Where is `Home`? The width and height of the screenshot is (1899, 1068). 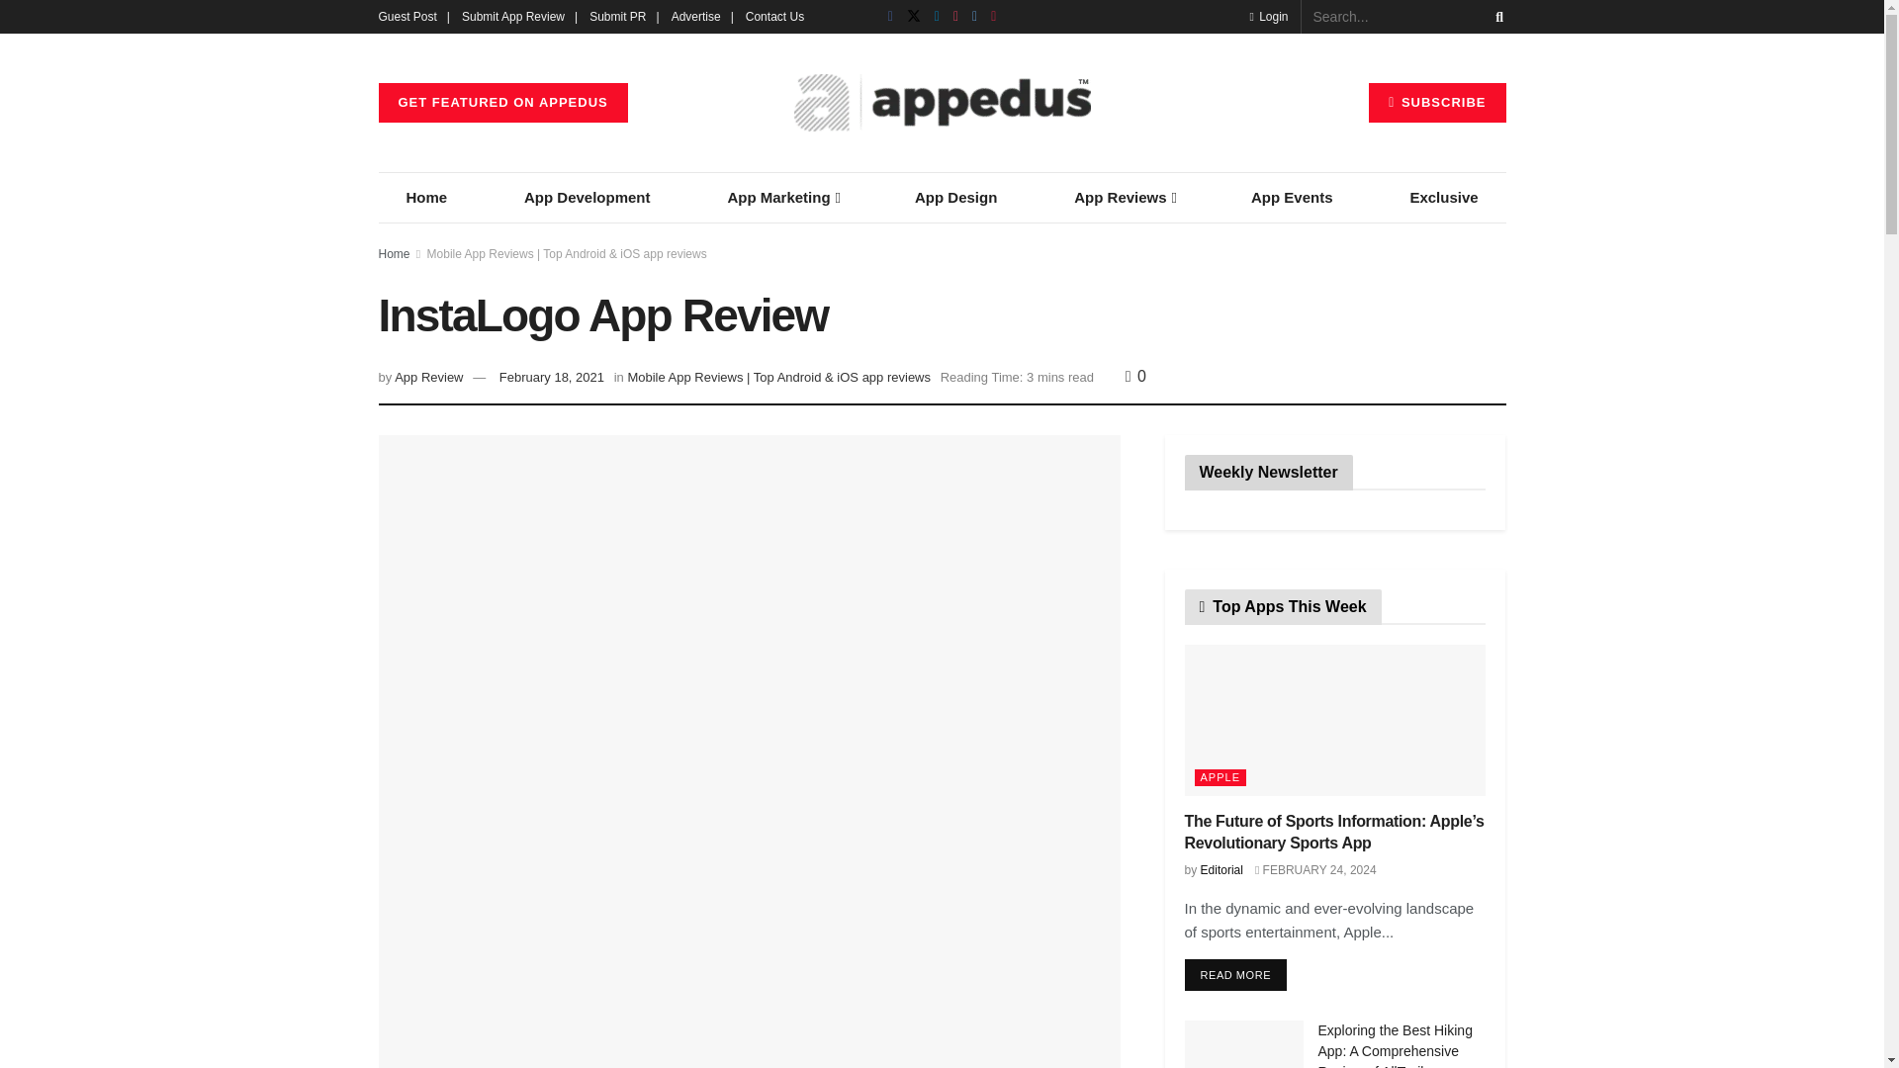 Home is located at coordinates (426, 197).